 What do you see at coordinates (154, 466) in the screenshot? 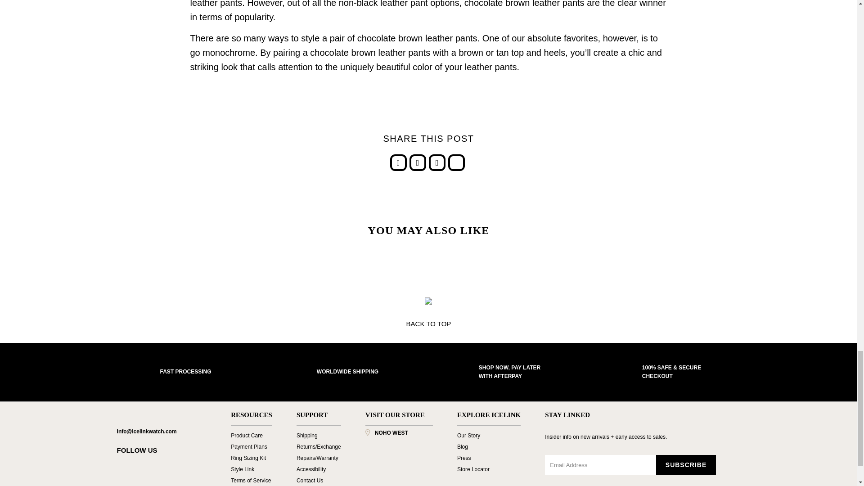
I see `IceLink on YouTube` at bounding box center [154, 466].